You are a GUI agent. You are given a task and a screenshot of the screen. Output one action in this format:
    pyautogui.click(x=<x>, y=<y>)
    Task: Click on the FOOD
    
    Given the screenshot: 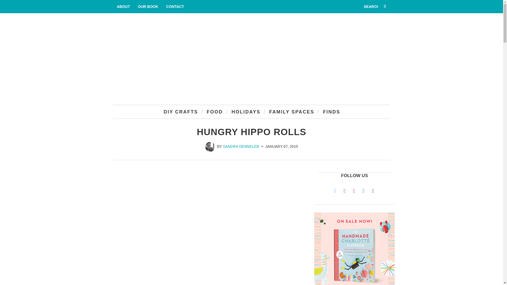 What is the action you would take?
    pyautogui.click(x=214, y=111)
    